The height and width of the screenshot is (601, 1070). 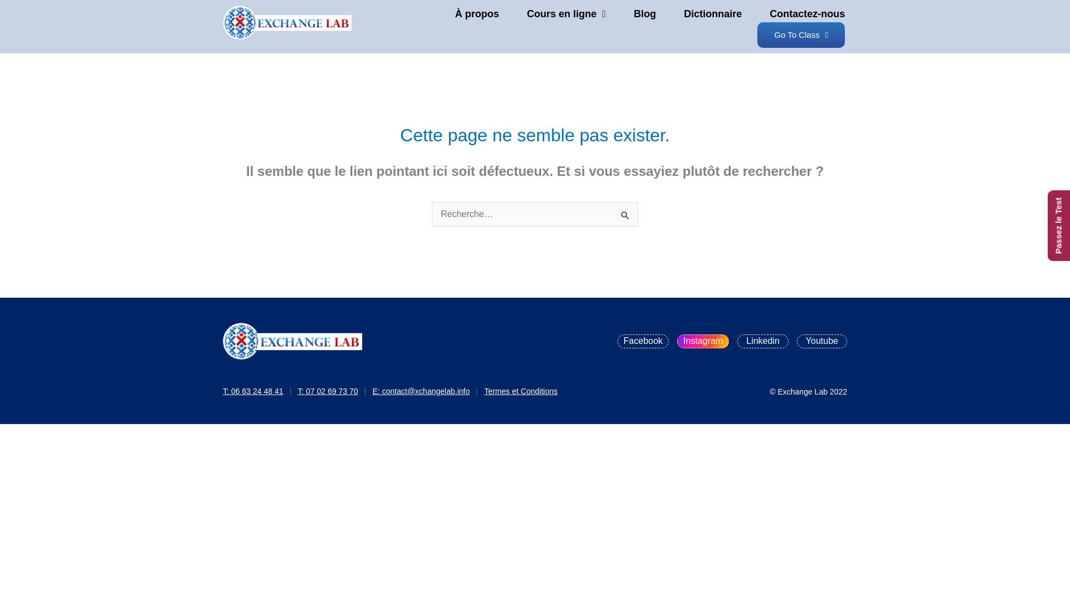 I want to click on Dictionnaire, so click(x=712, y=13).